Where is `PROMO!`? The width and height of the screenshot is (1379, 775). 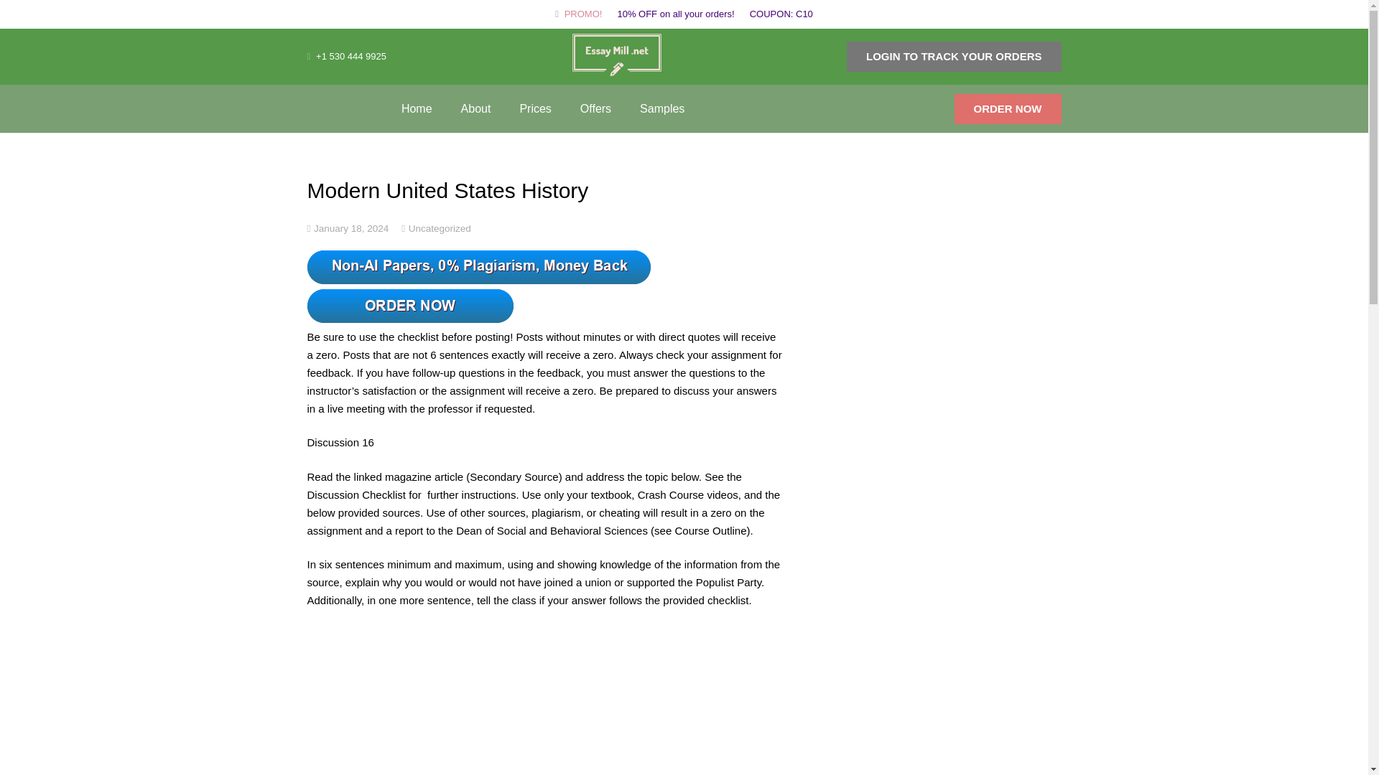 PROMO! is located at coordinates (583, 14).